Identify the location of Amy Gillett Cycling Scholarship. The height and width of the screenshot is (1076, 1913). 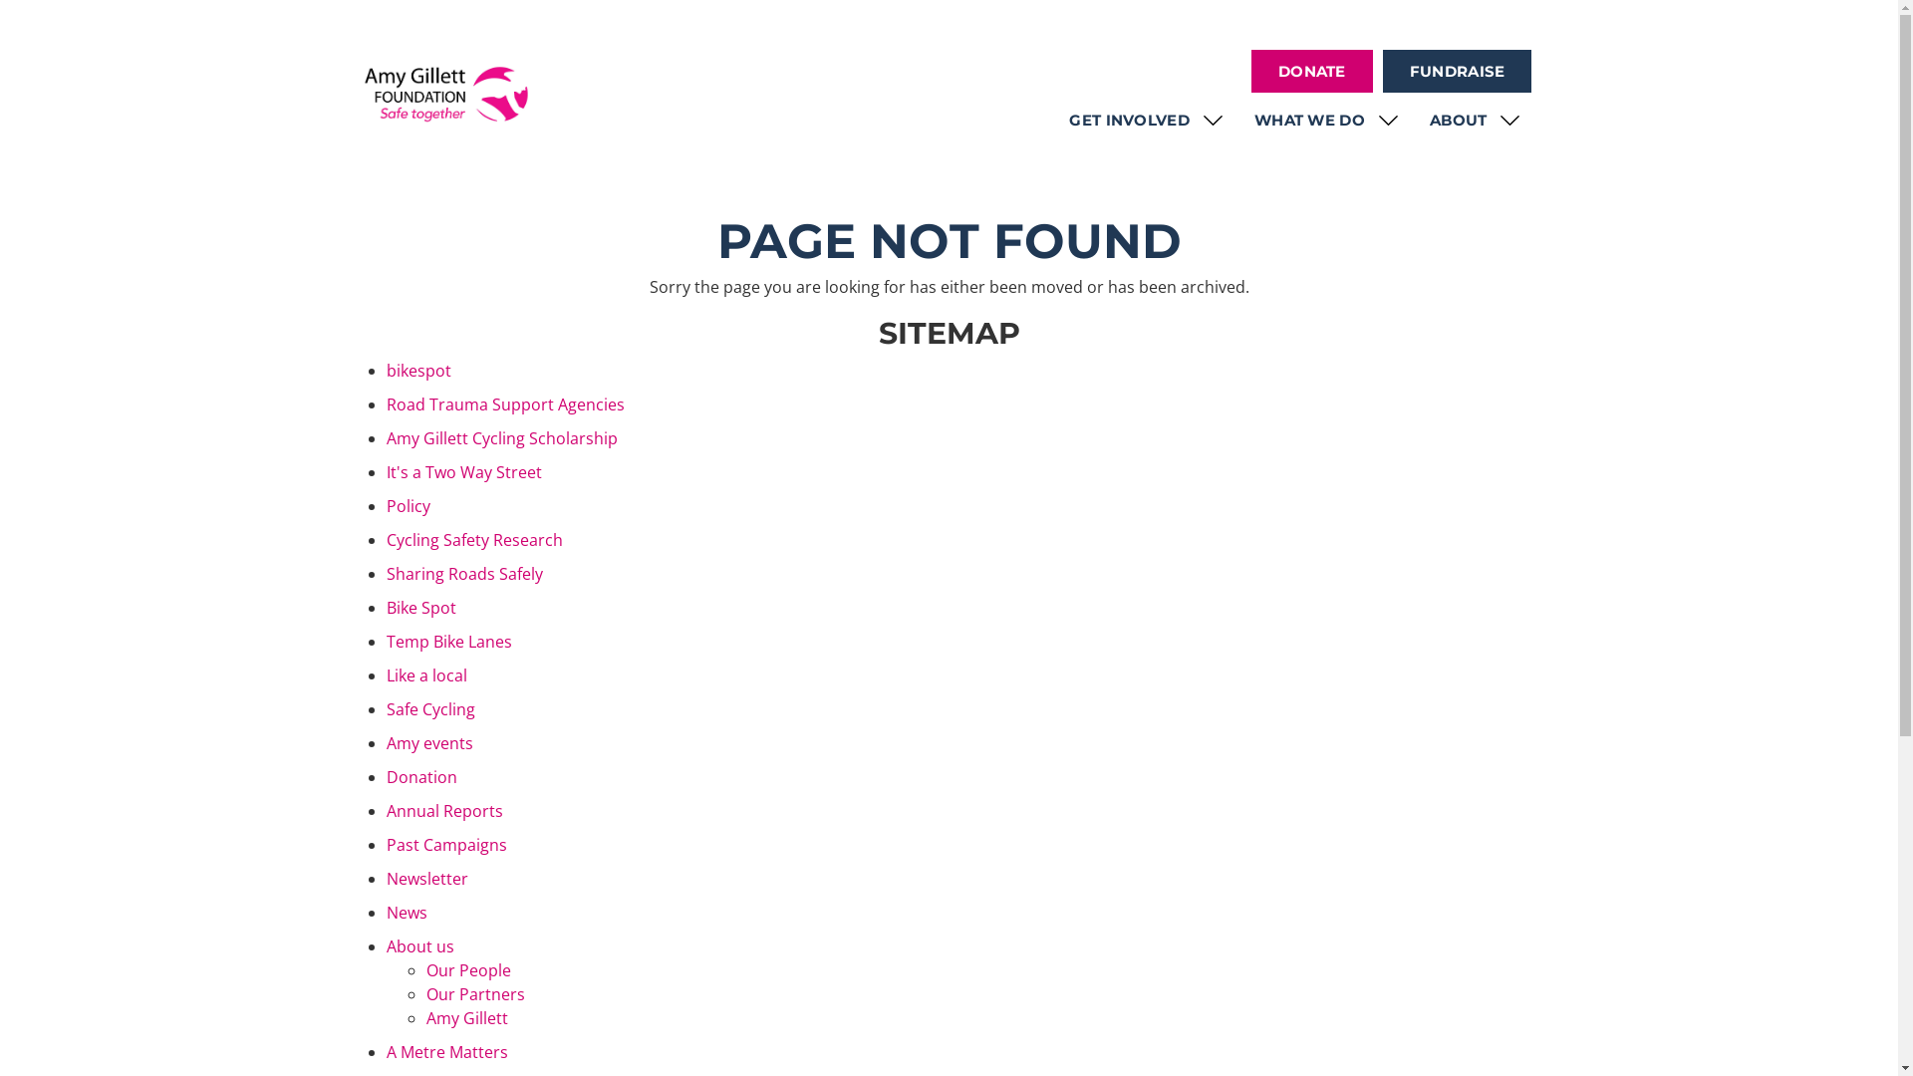
(502, 438).